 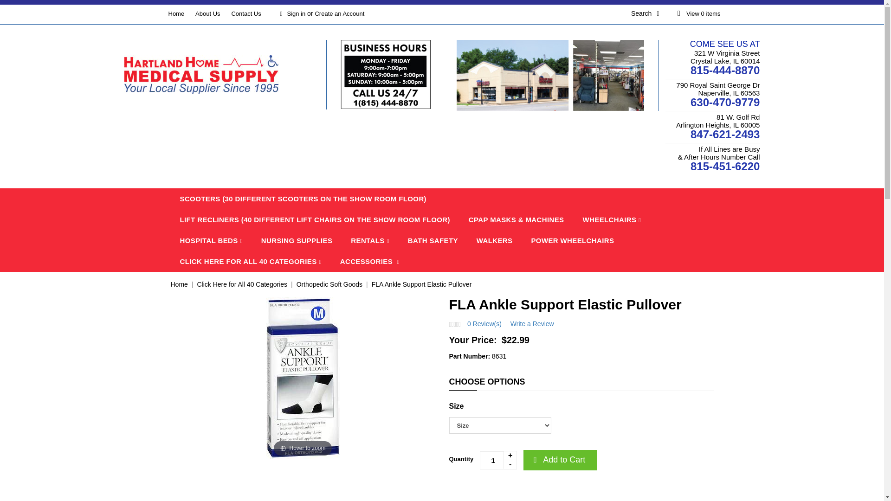 What do you see at coordinates (212, 240) in the screenshot?
I see `HOSPITAL BEDS` at bounding box center [212, 240].